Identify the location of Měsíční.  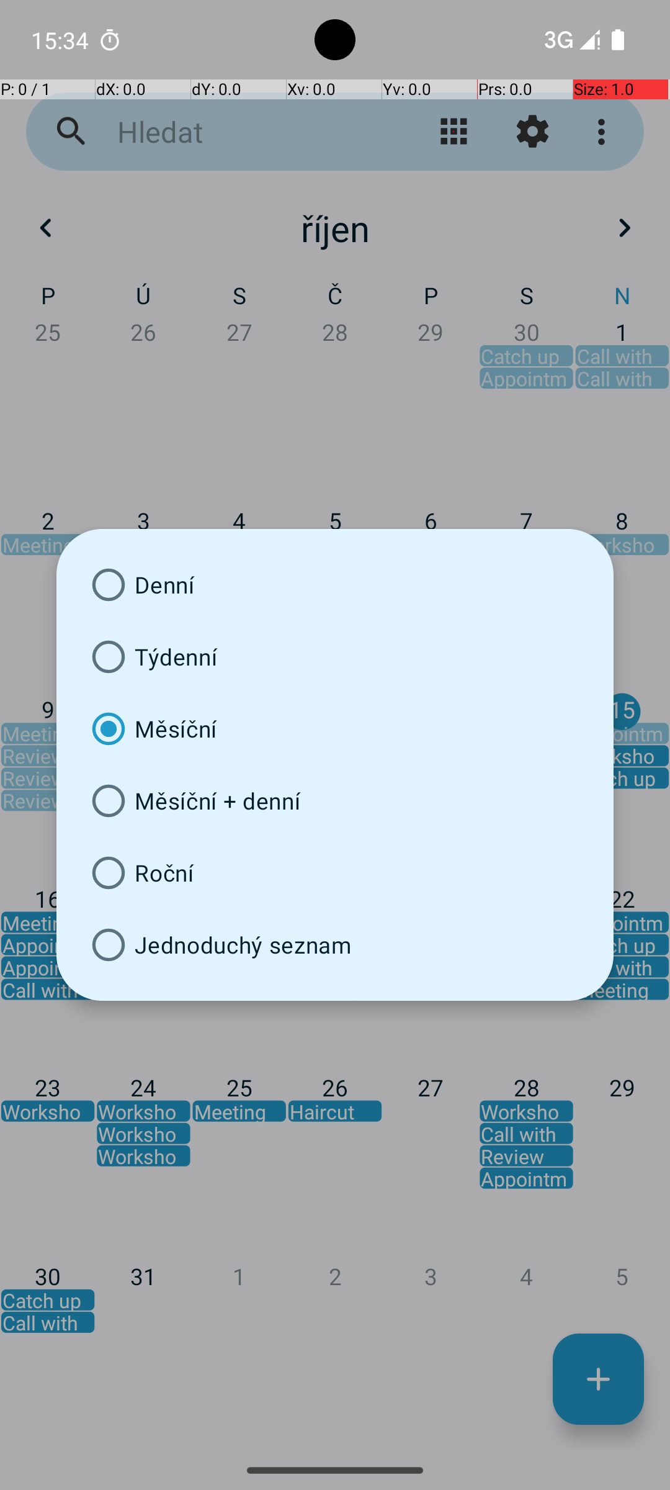
(335, 729).